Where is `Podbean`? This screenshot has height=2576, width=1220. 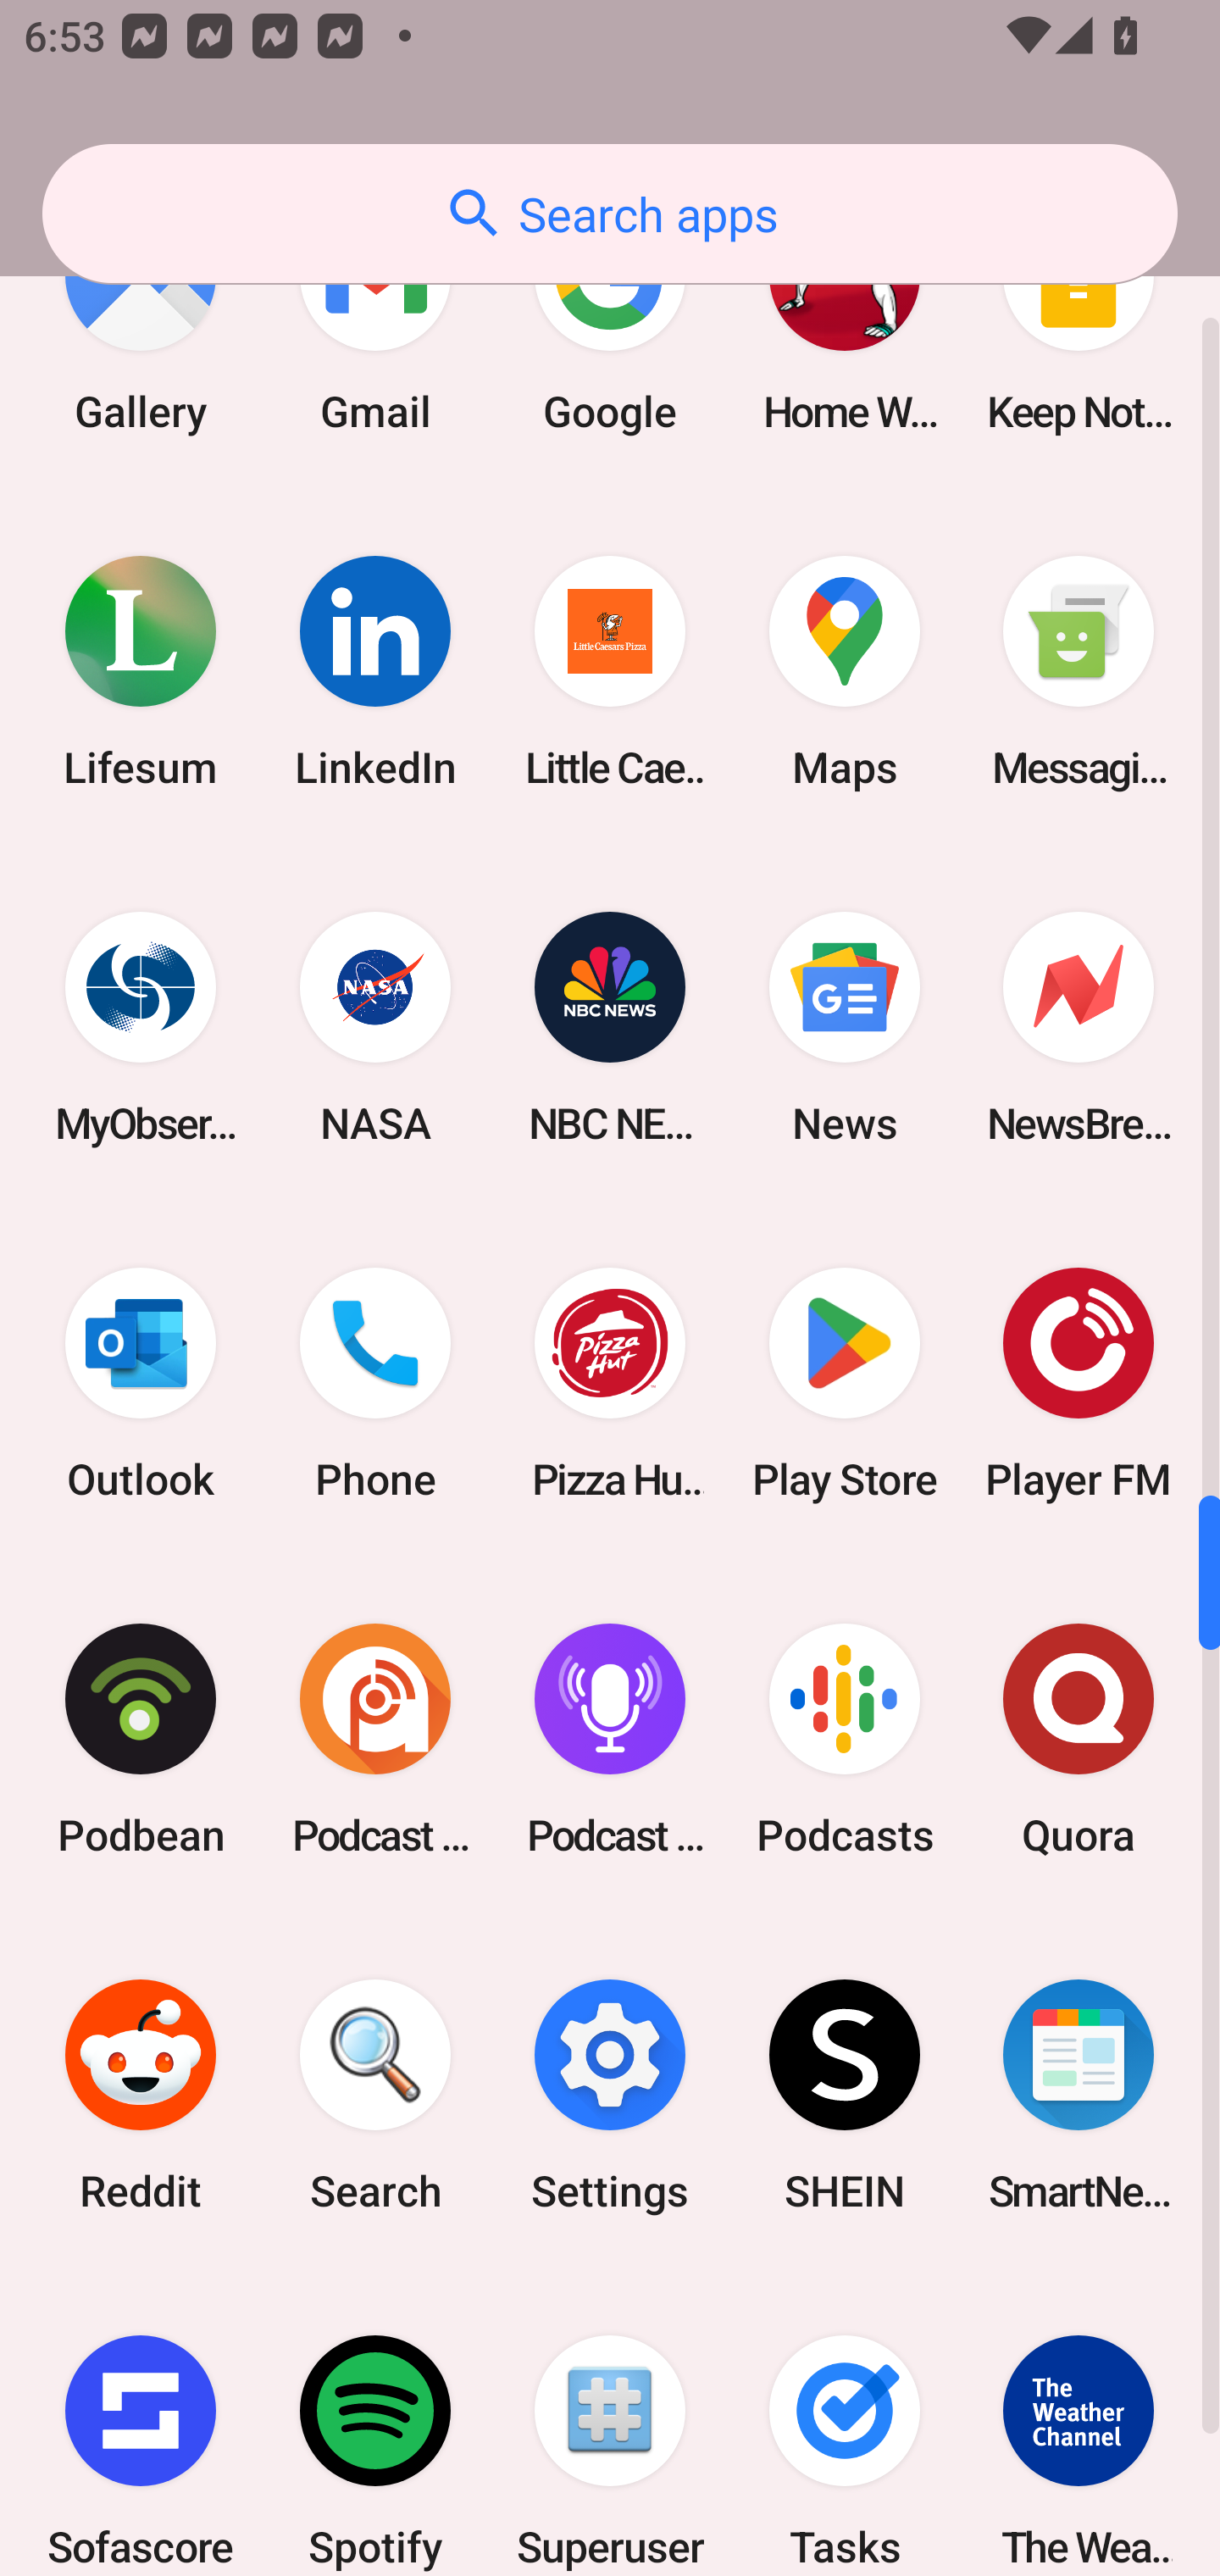 Podbean is located at coordinates (141, 1739).